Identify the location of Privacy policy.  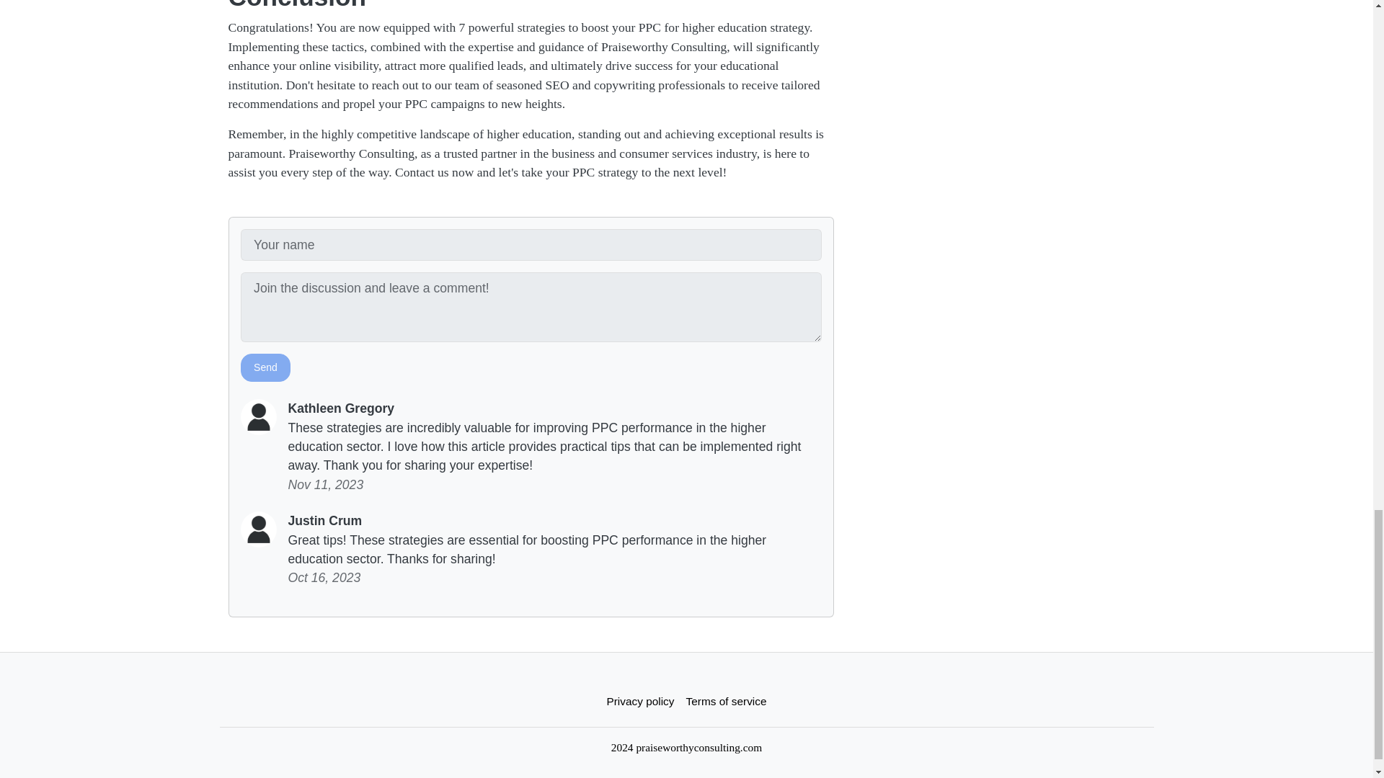
(640, 700).